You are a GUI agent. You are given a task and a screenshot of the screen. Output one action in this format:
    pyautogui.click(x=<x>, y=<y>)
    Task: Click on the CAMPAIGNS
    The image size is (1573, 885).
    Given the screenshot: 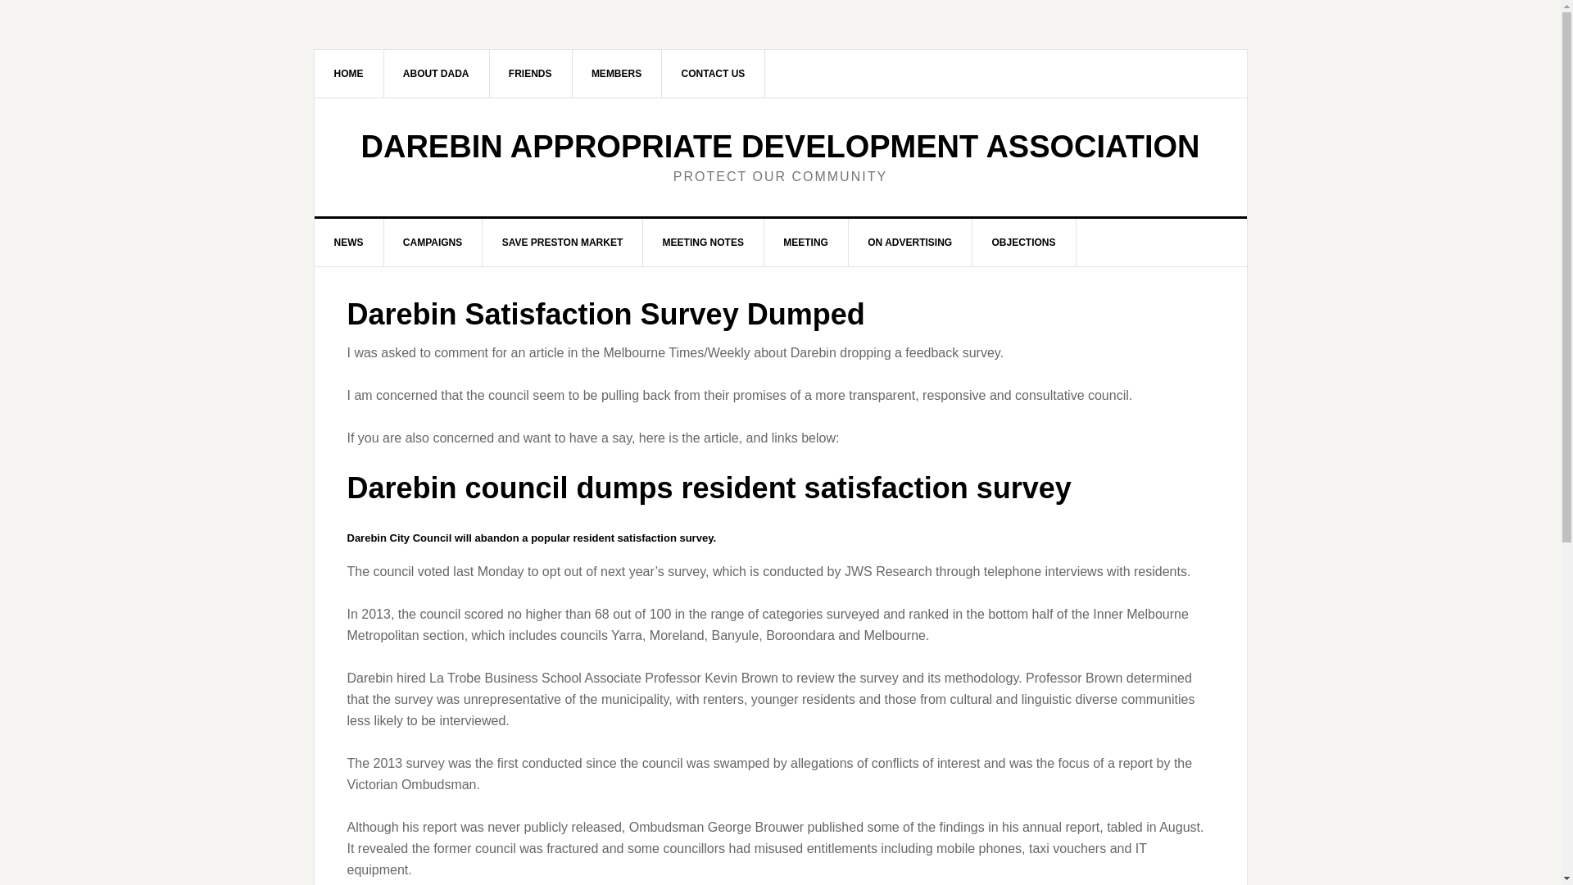 What is the action you would take?
    pyautogui.click(x=433, y=243)
    